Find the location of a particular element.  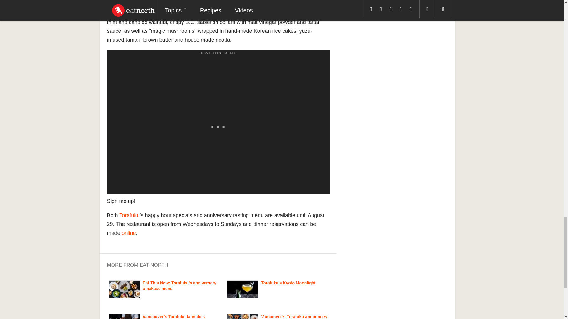

Torafuku is located at coordinates (130, 215).